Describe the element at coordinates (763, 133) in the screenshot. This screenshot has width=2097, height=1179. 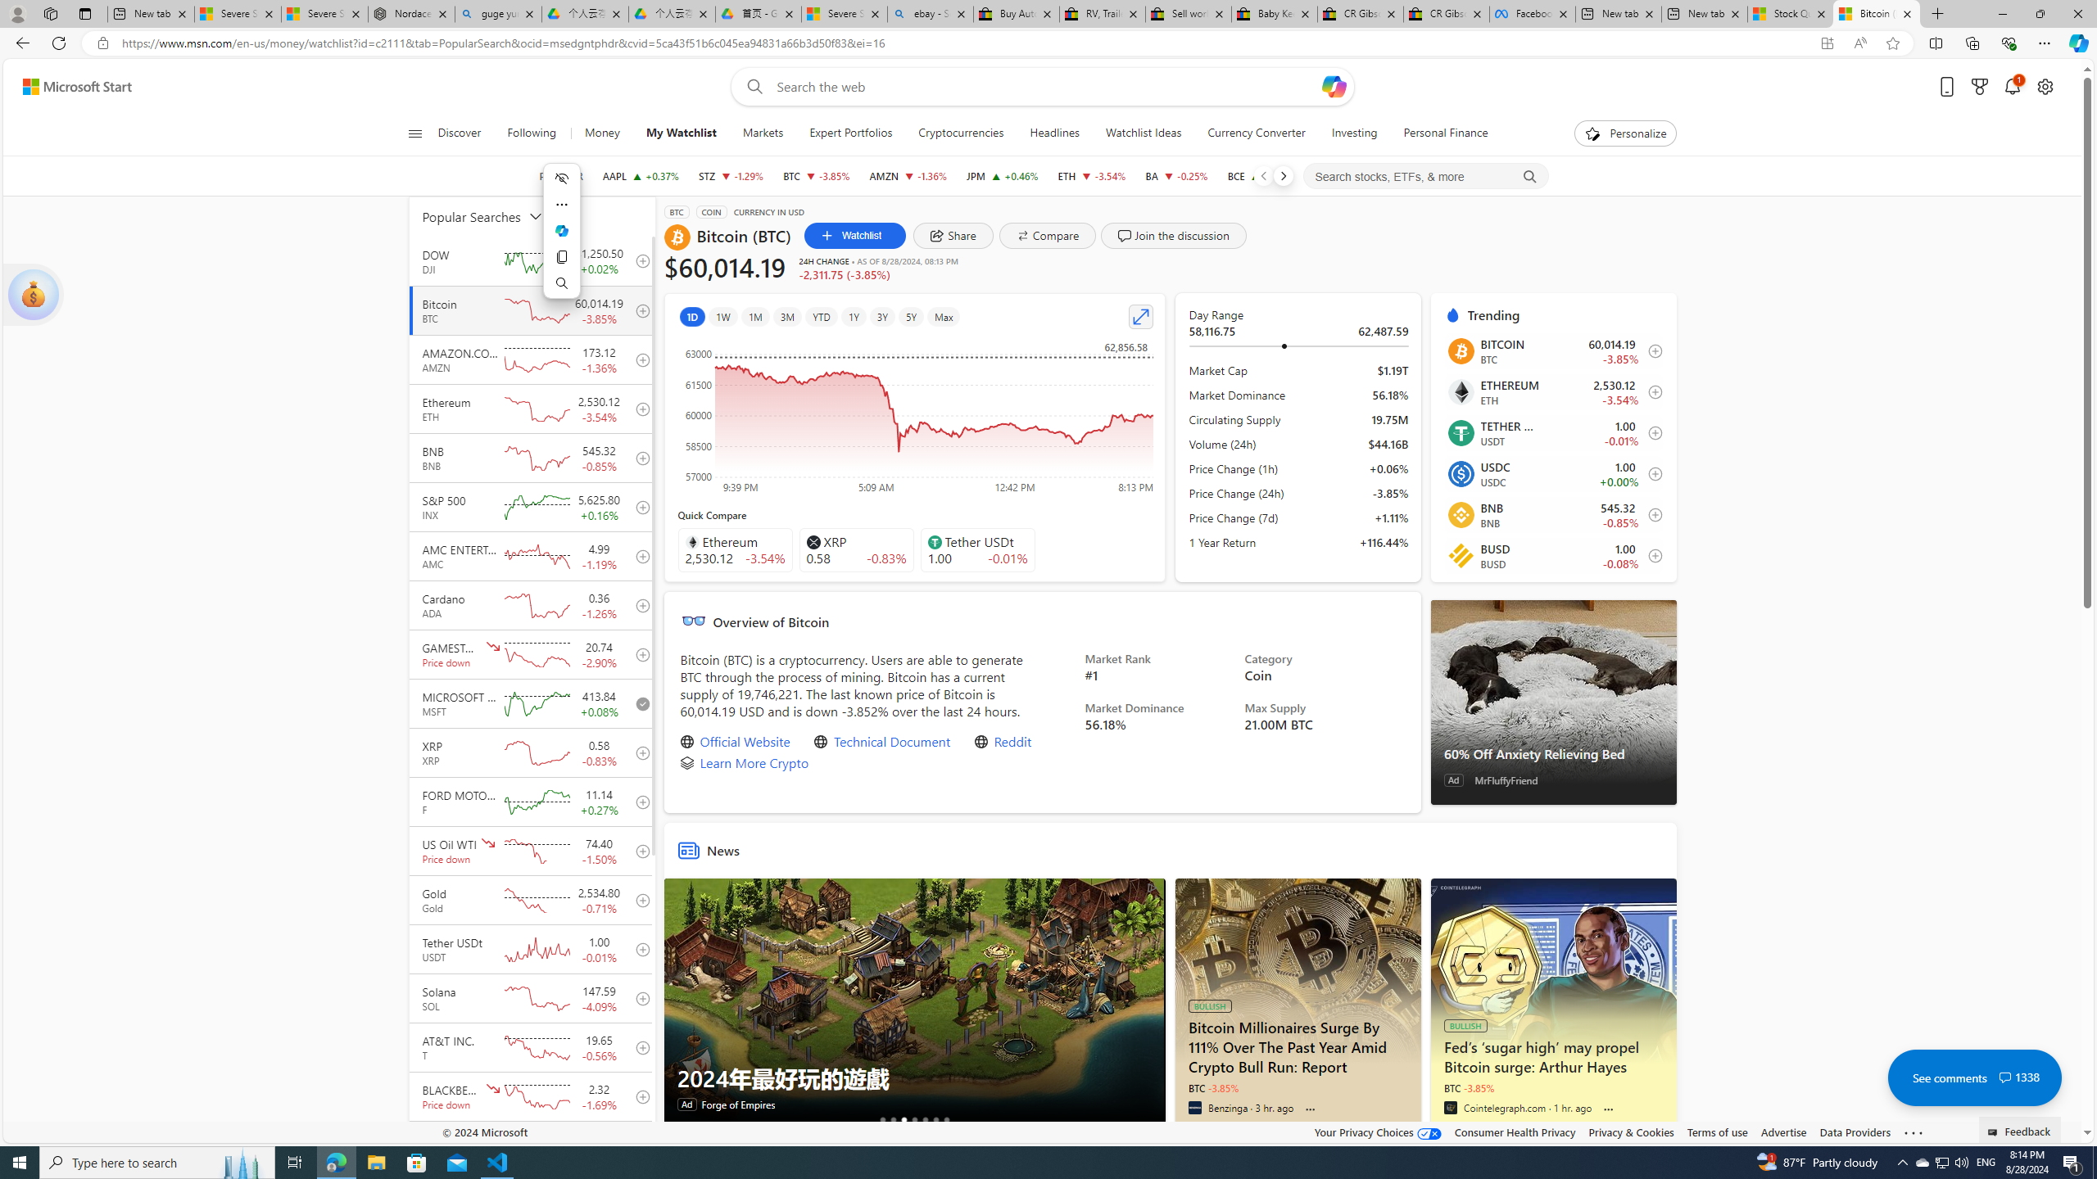
I see `Markets` at that location.